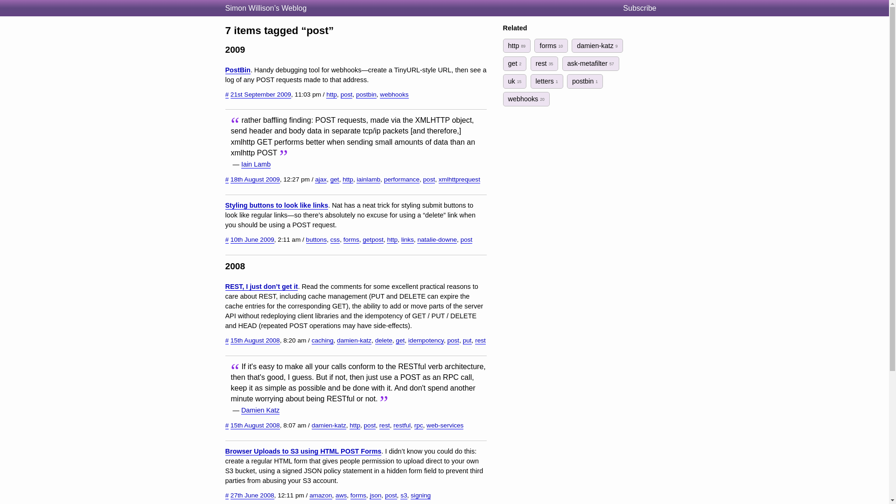  Describe the element at coordinates (347, 179) in the screenshot. I see `http` at that location.